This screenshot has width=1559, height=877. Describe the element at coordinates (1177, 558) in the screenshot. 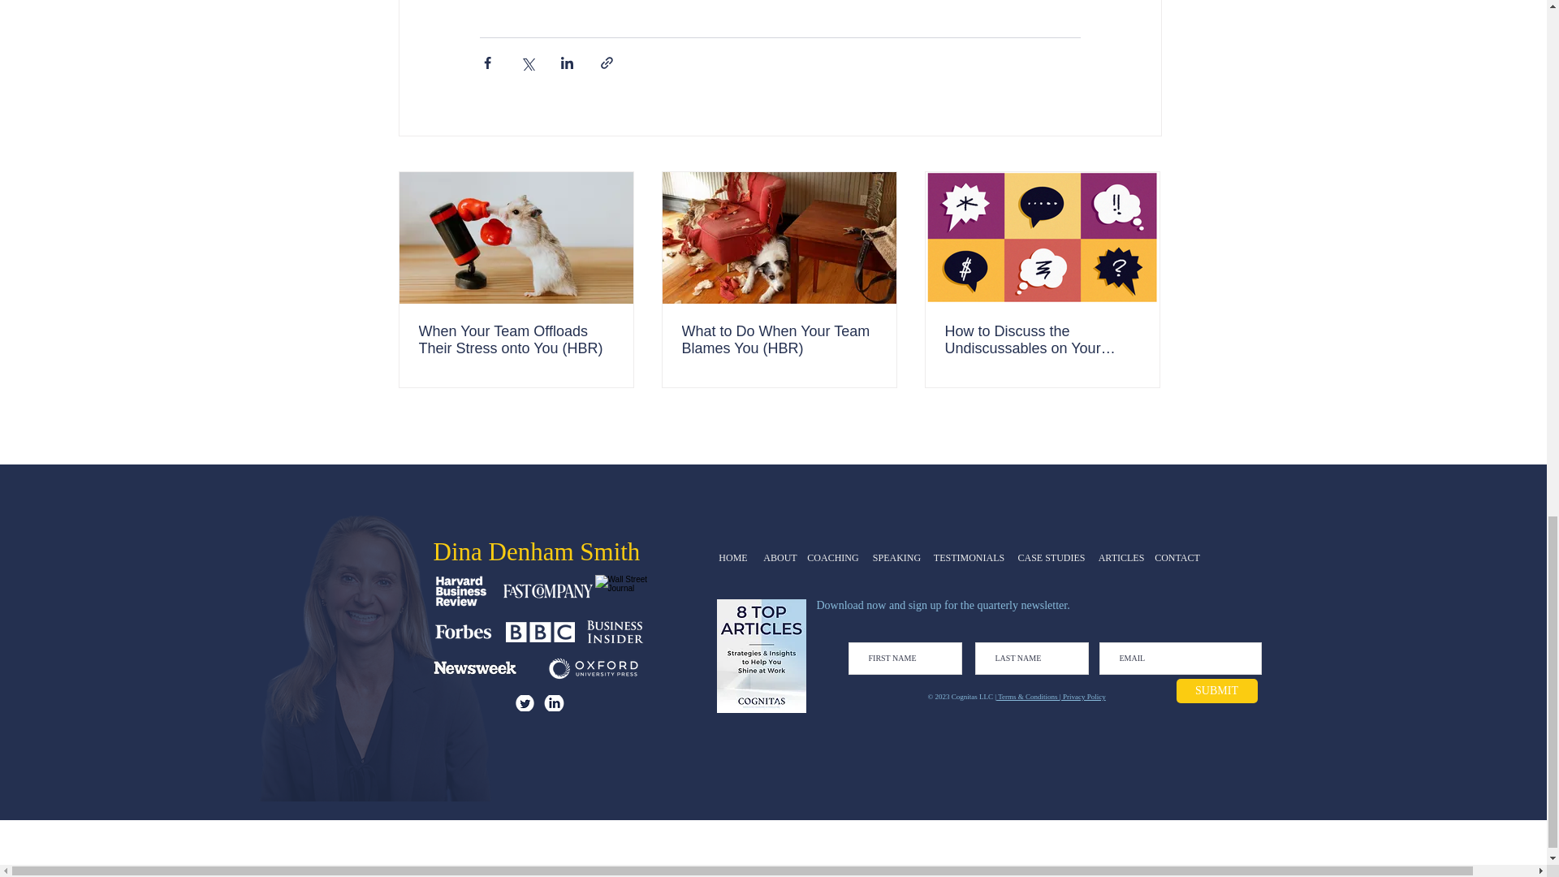

I see `CONTACT` at that location.